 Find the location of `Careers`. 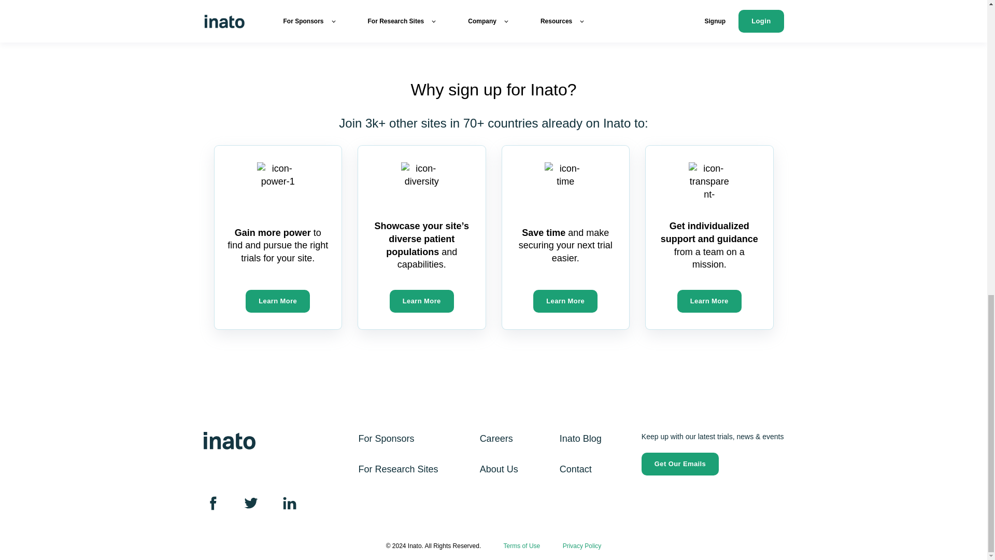

Careers is located at coordinates (496, 439).